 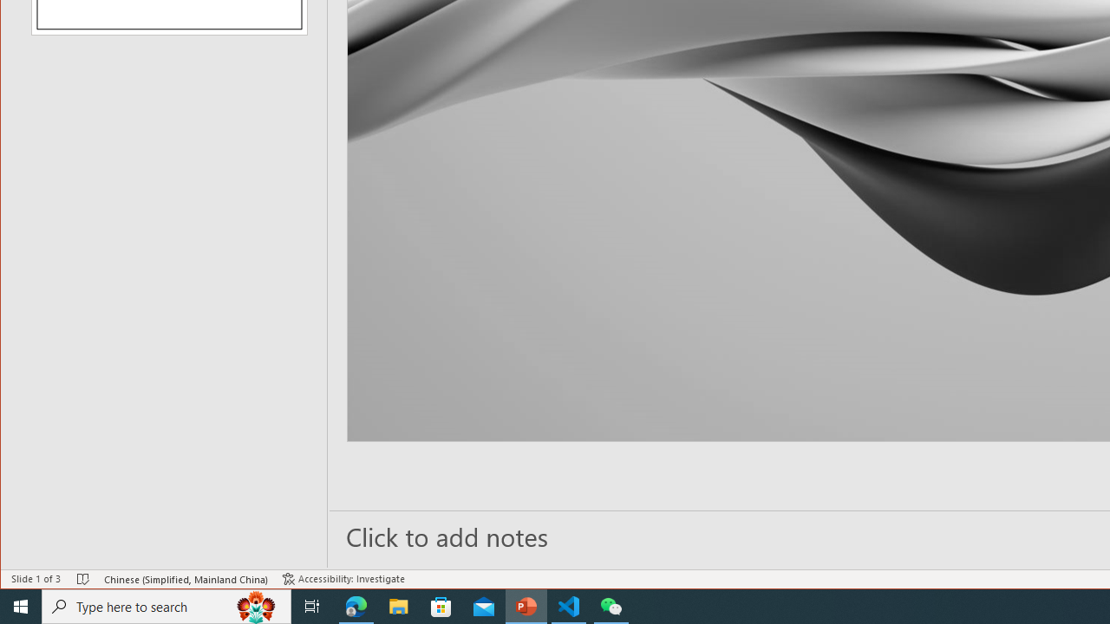 What do you see at coordinates (257, 607) in the screenshot?
I see `Search highlights icon opens search home window` at bounding box center [257, 607].